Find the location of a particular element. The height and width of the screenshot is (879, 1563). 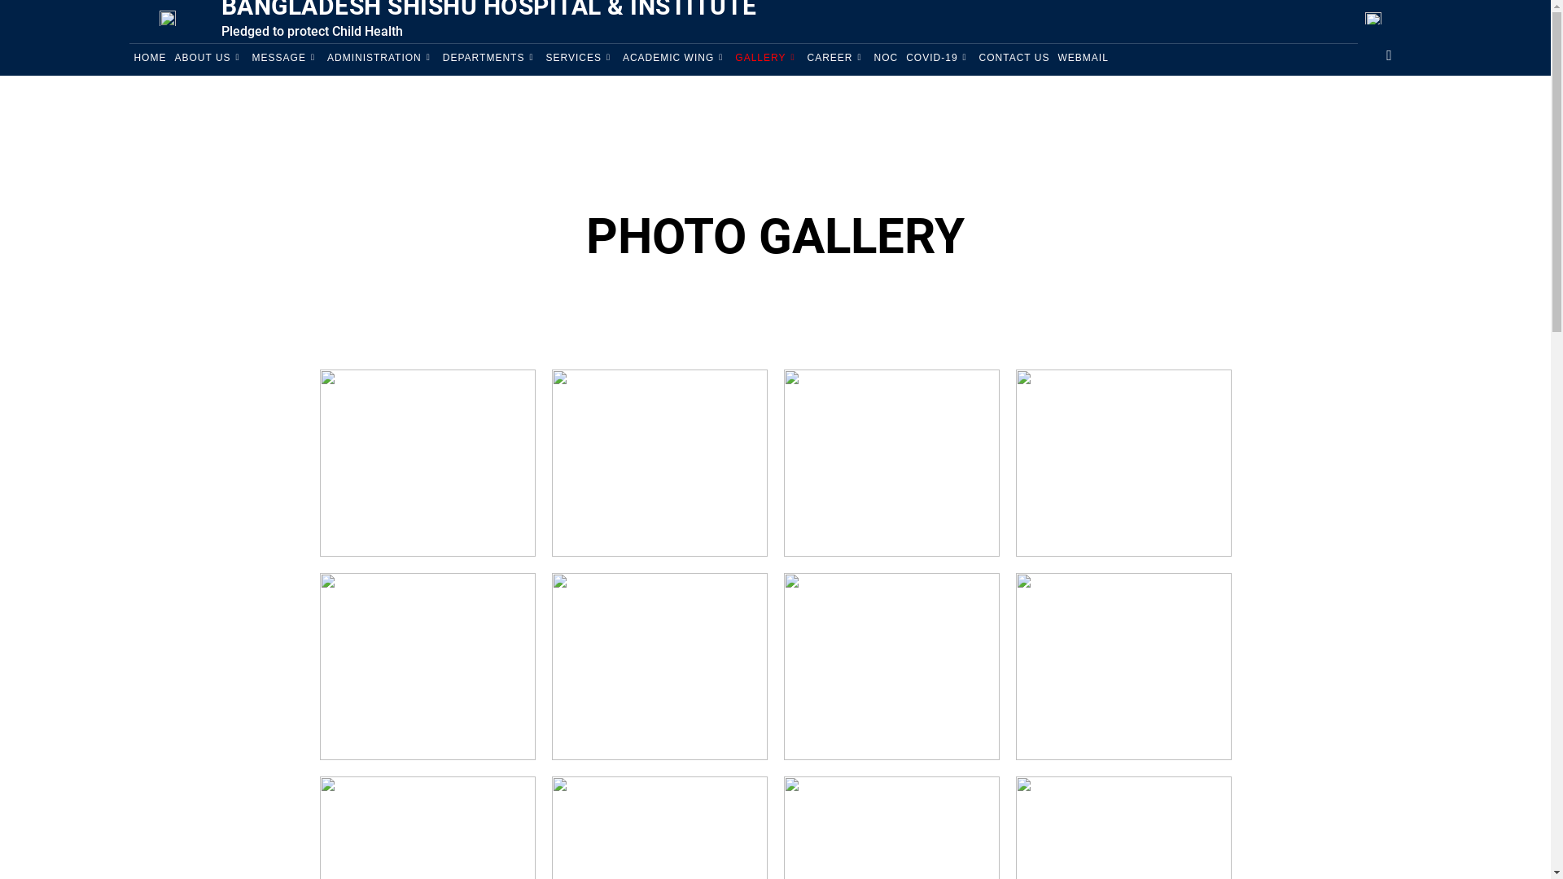

ABOUT US is located at coordinates (208, 58).